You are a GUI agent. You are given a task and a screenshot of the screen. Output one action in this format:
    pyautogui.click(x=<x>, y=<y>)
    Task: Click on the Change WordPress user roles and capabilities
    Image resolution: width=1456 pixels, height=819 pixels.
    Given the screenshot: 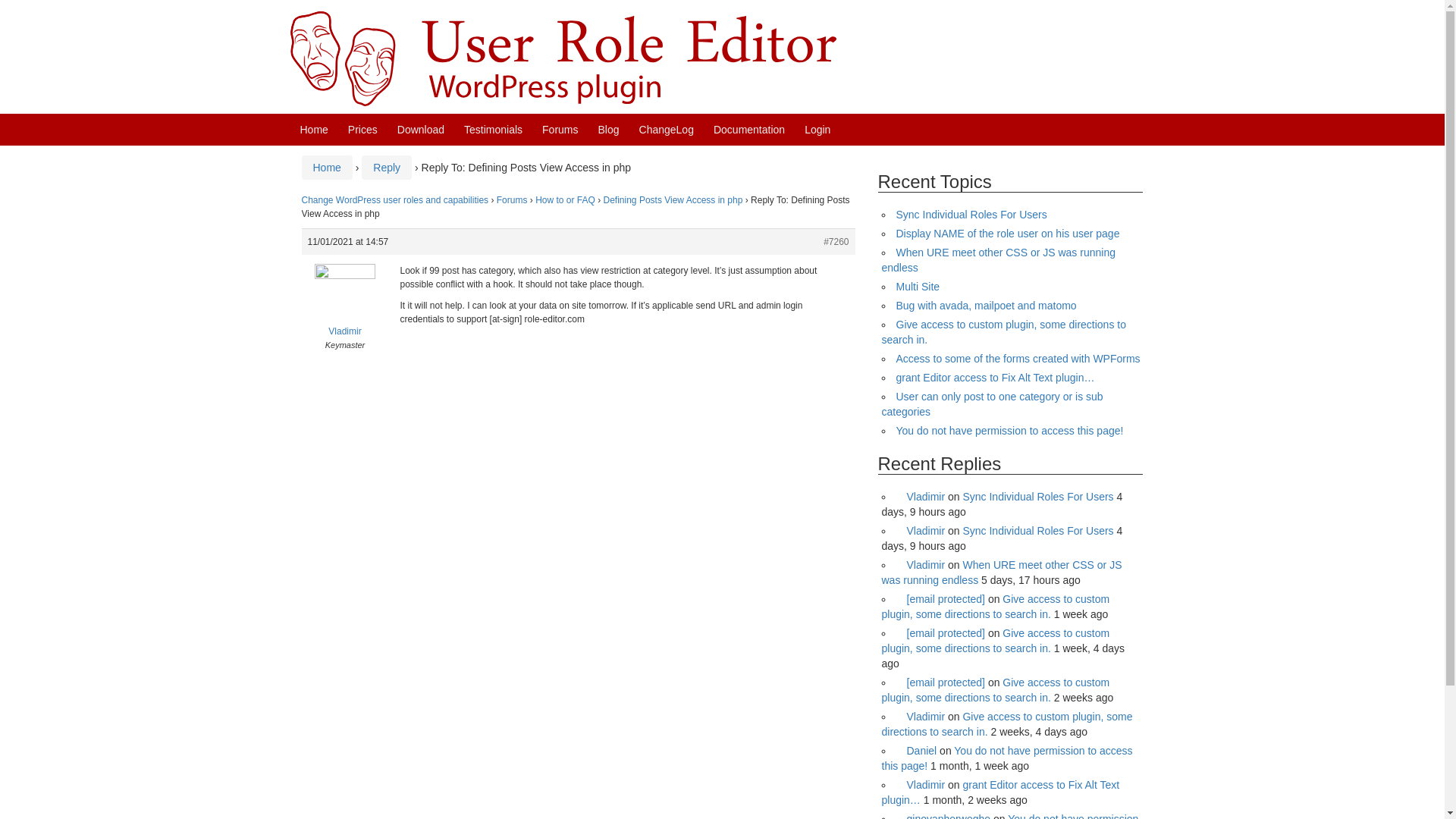 What is the action you would take?
    pyautogui.click(x=395, y=200)
    